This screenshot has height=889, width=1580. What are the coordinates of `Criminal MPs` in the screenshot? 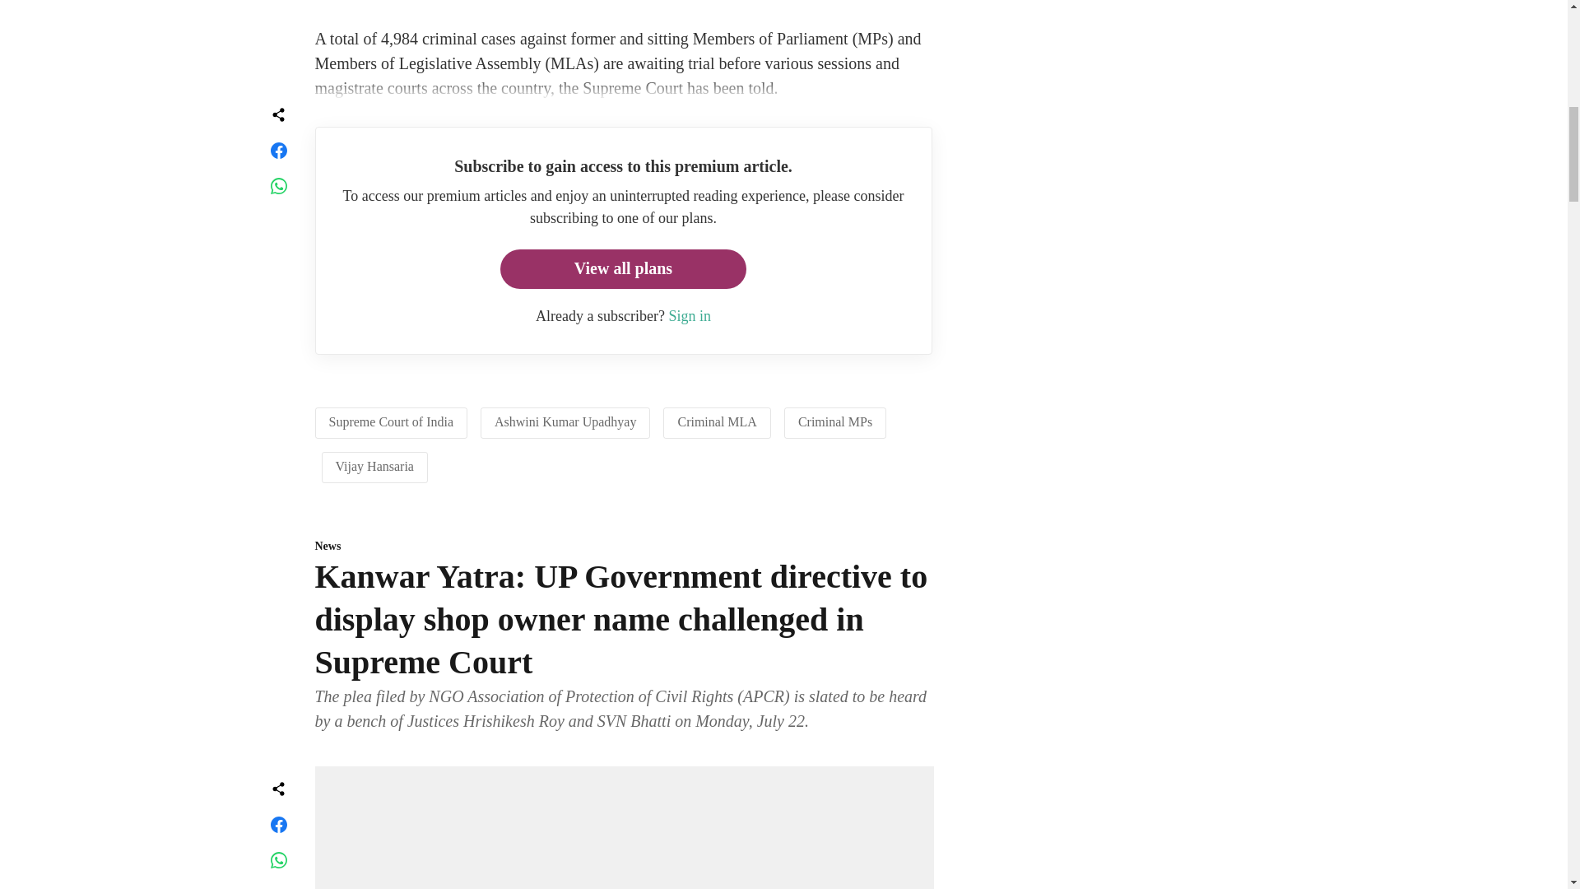 It's located at (834, 421).